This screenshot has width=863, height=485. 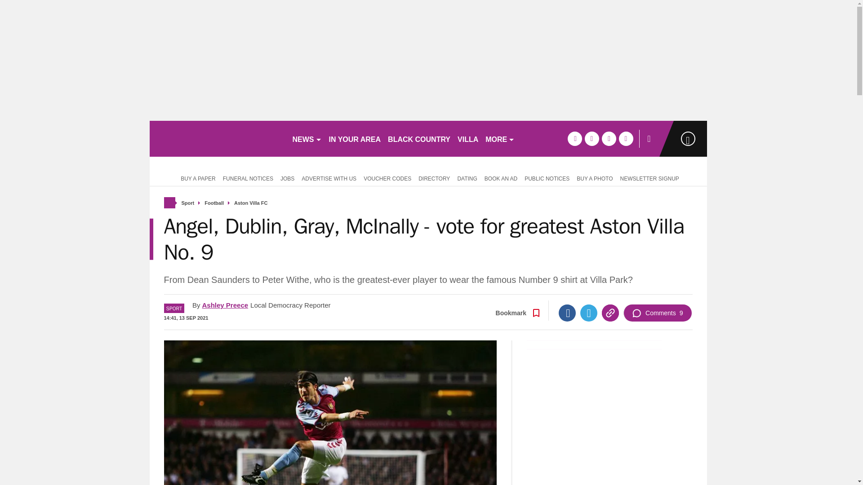 What do you see at coordinates (500, 138) in the screenshot?
I see `MORE` at bounding box center [500, 138].